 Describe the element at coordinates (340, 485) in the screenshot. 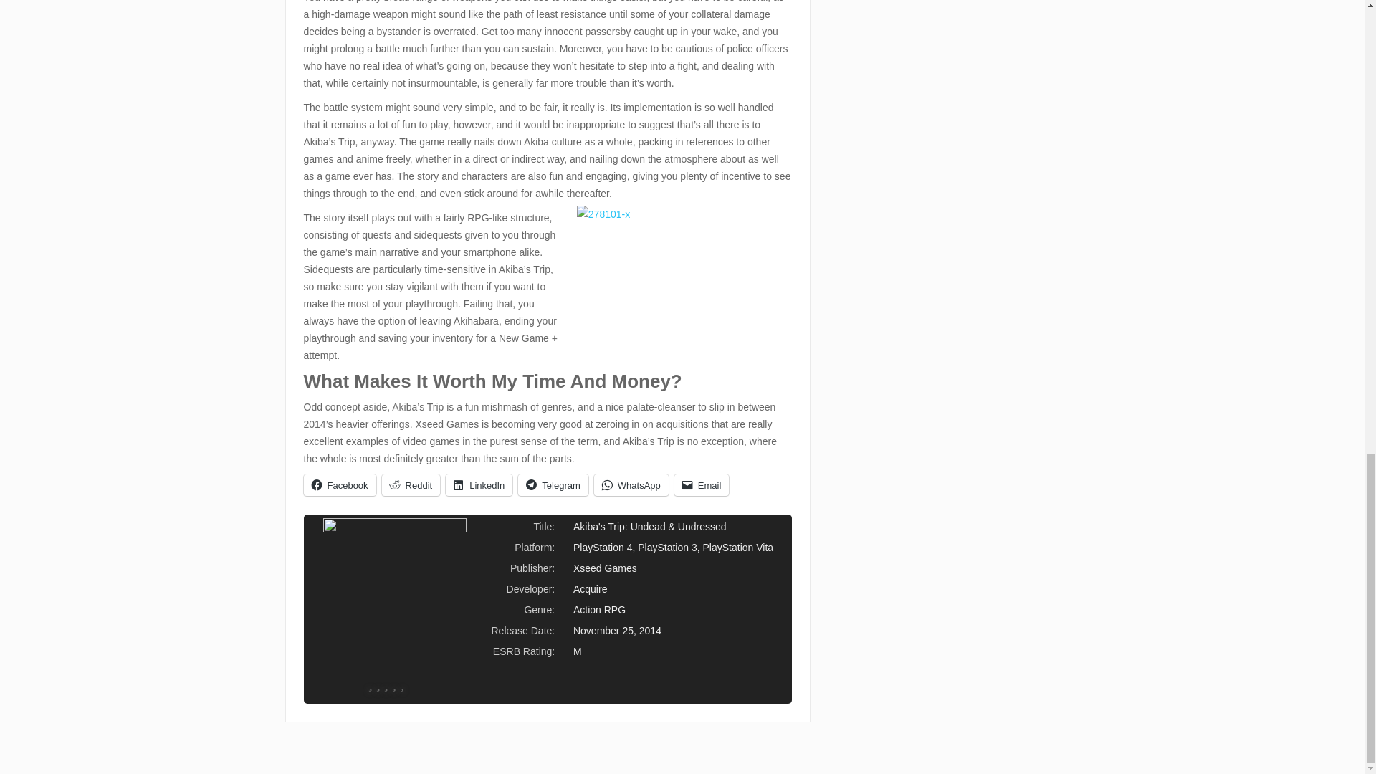

I see `Facebook` at that location.